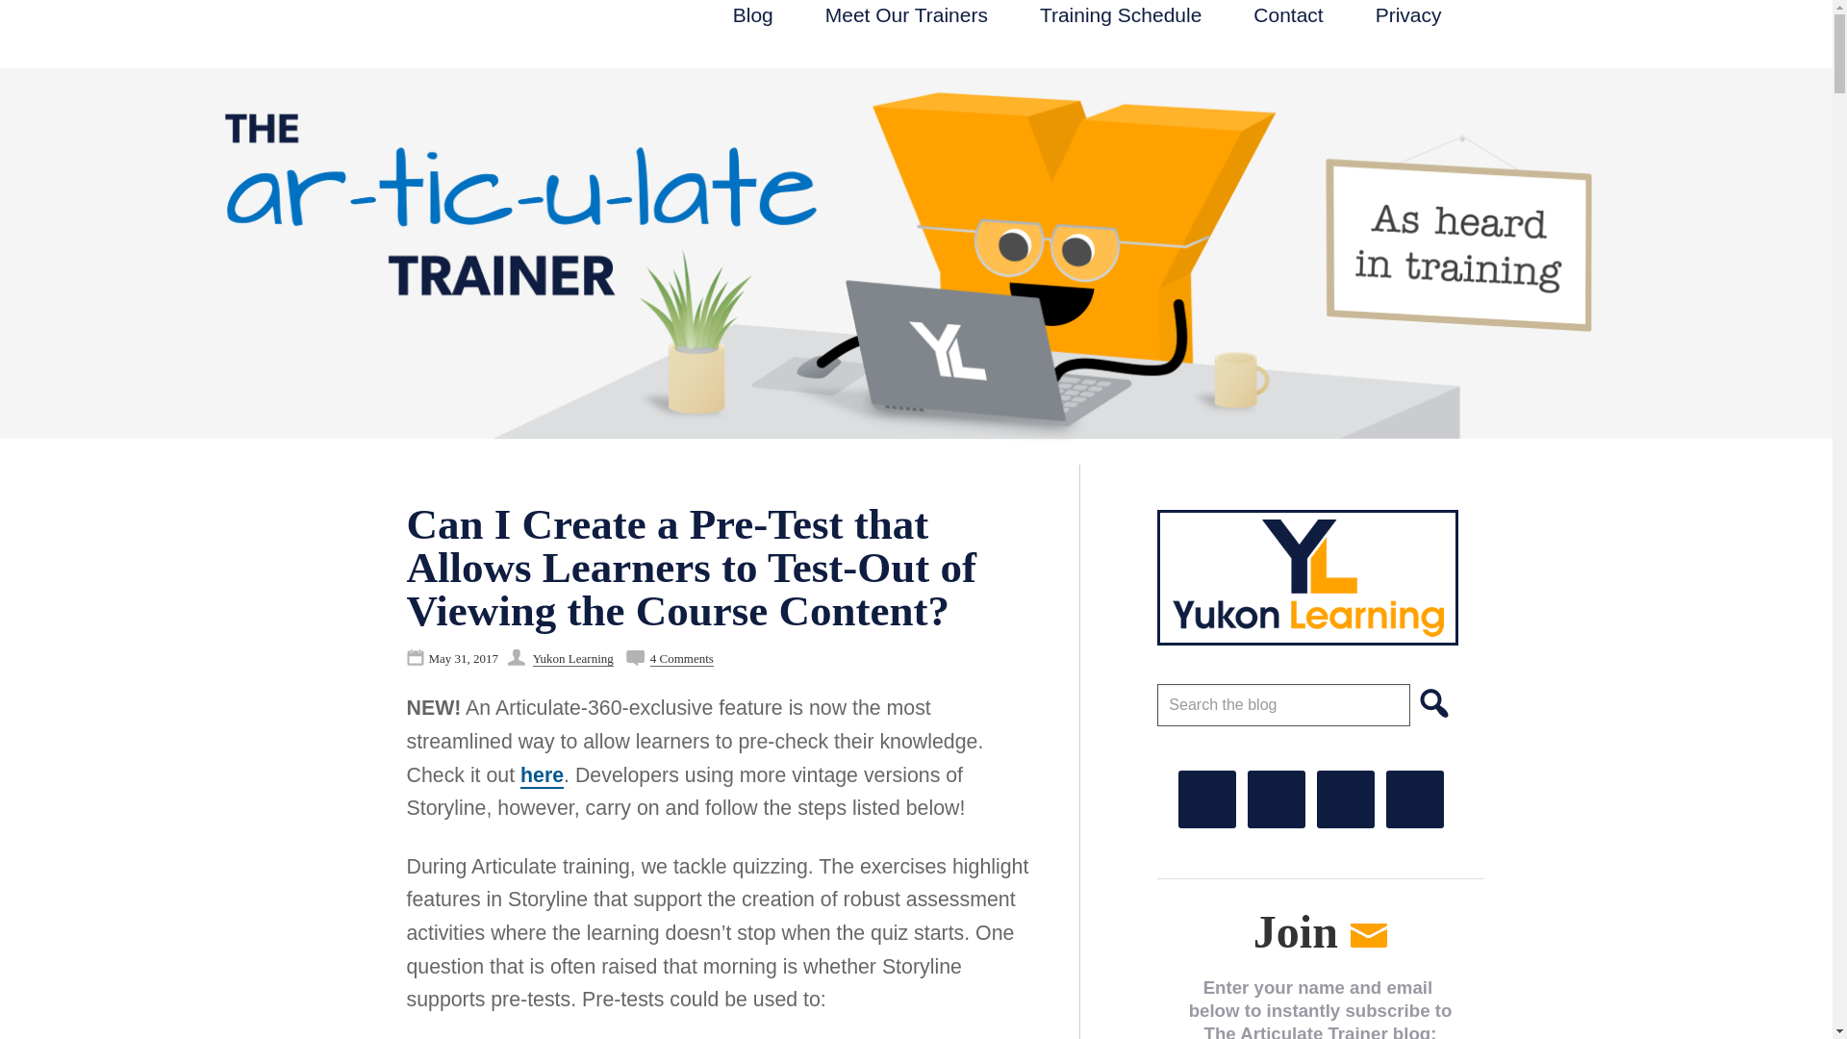 The image size is (1847, 1039). Describe the element at coordinates (573, 659) in the screenshot. I see `Yukon Learning` at that location.